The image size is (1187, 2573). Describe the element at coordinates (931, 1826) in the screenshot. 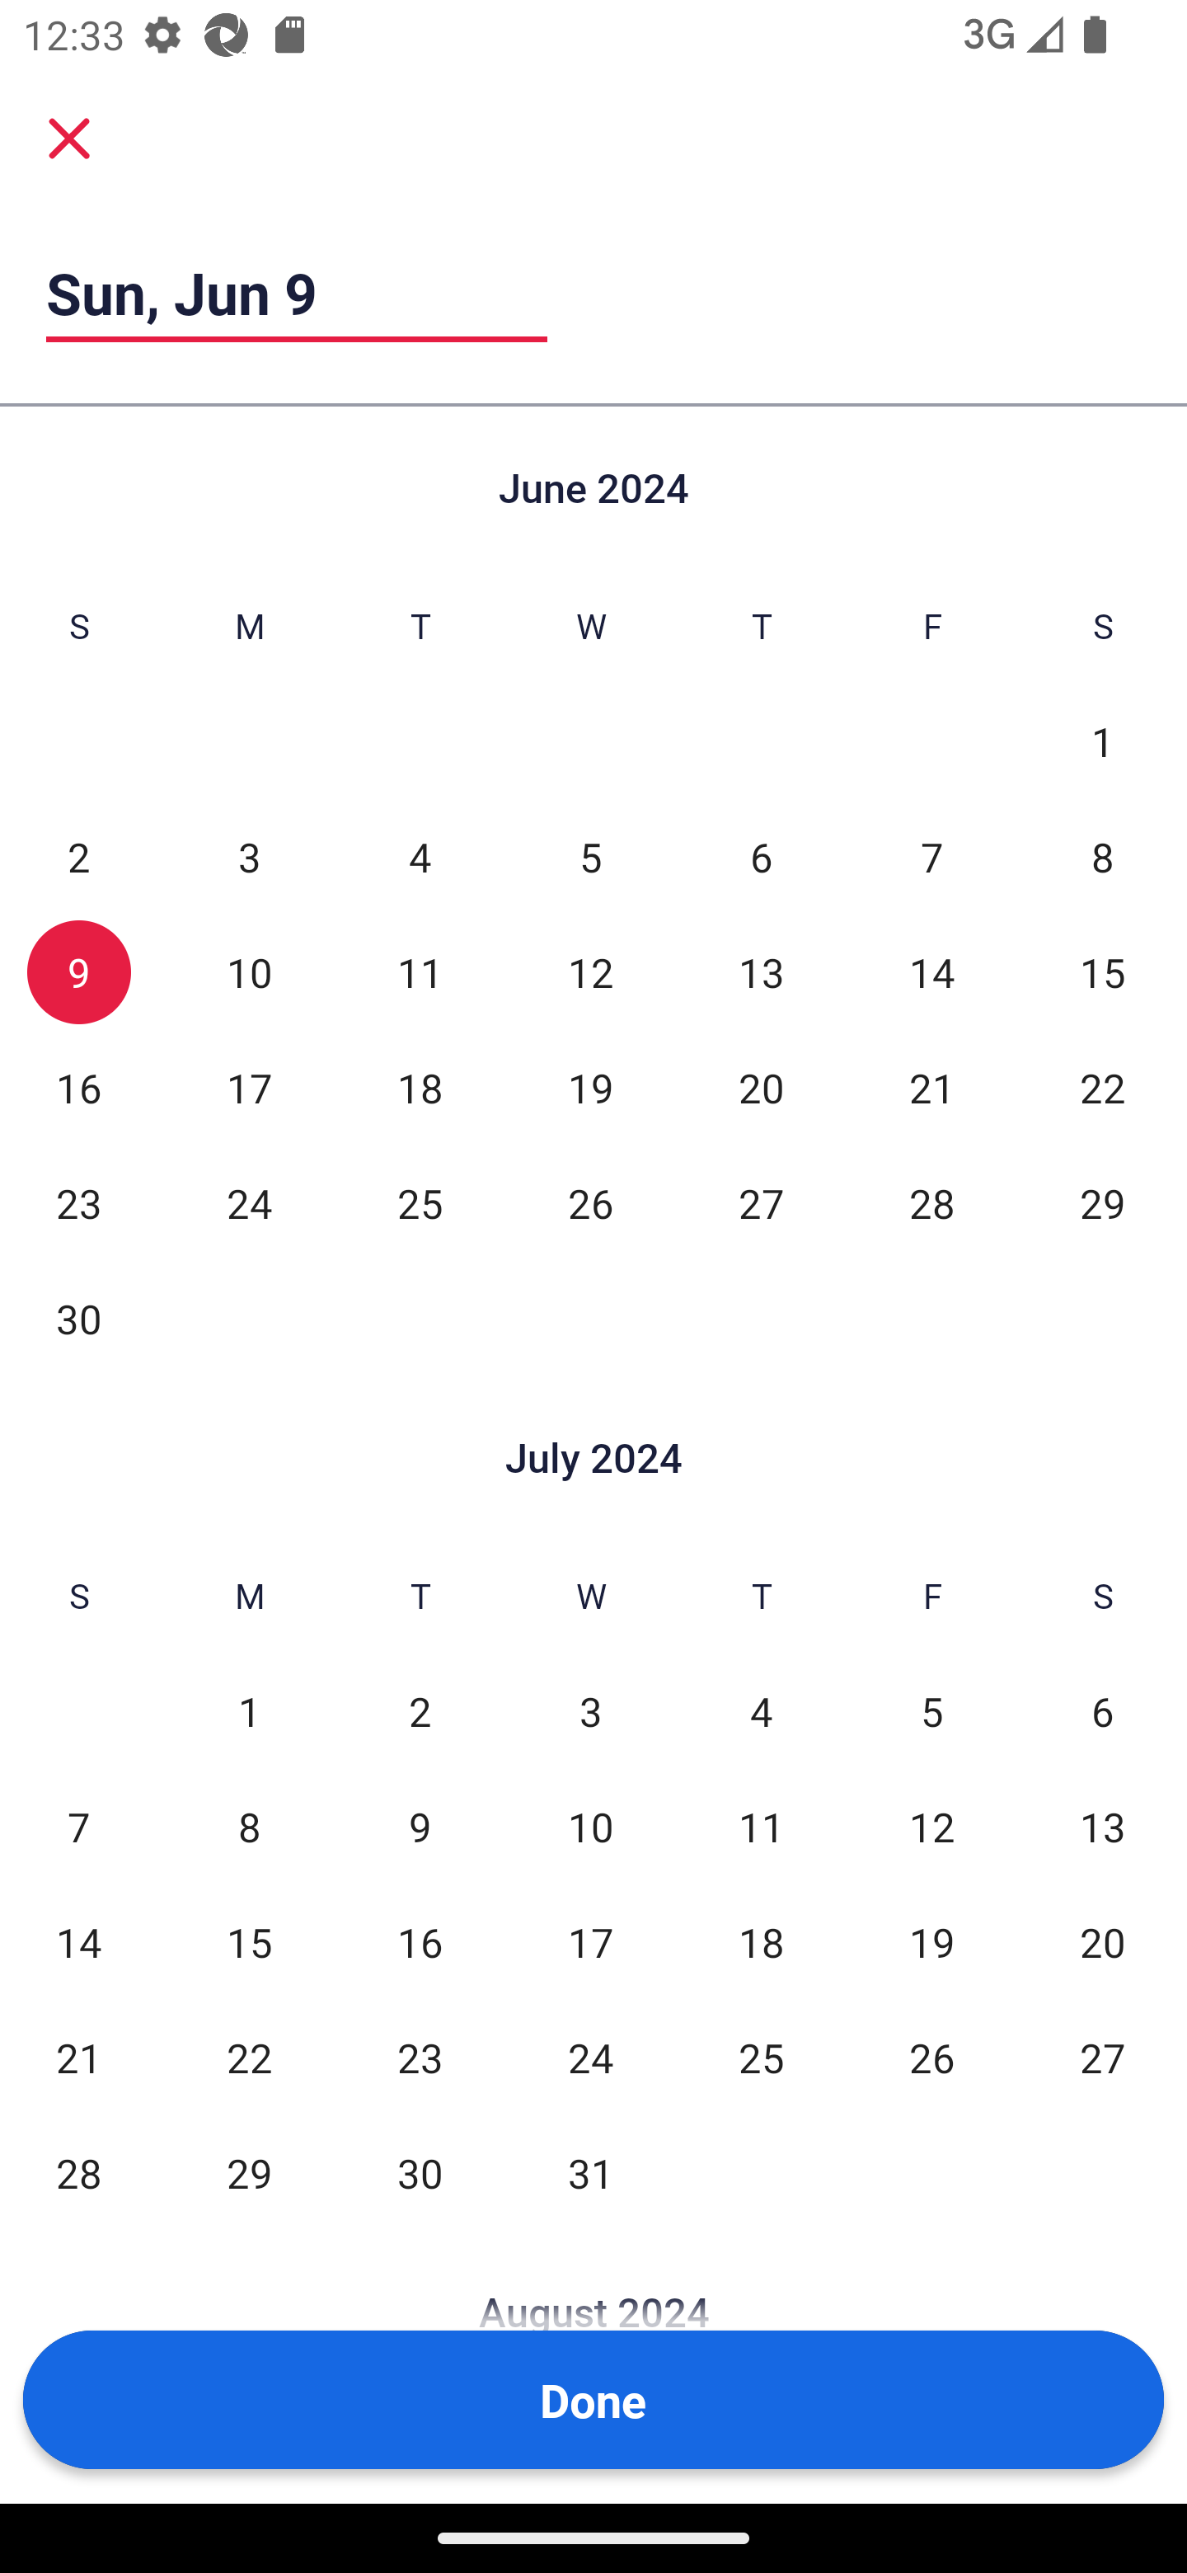

I see `12 Fri, Jul 12, Not Selected` at that location.